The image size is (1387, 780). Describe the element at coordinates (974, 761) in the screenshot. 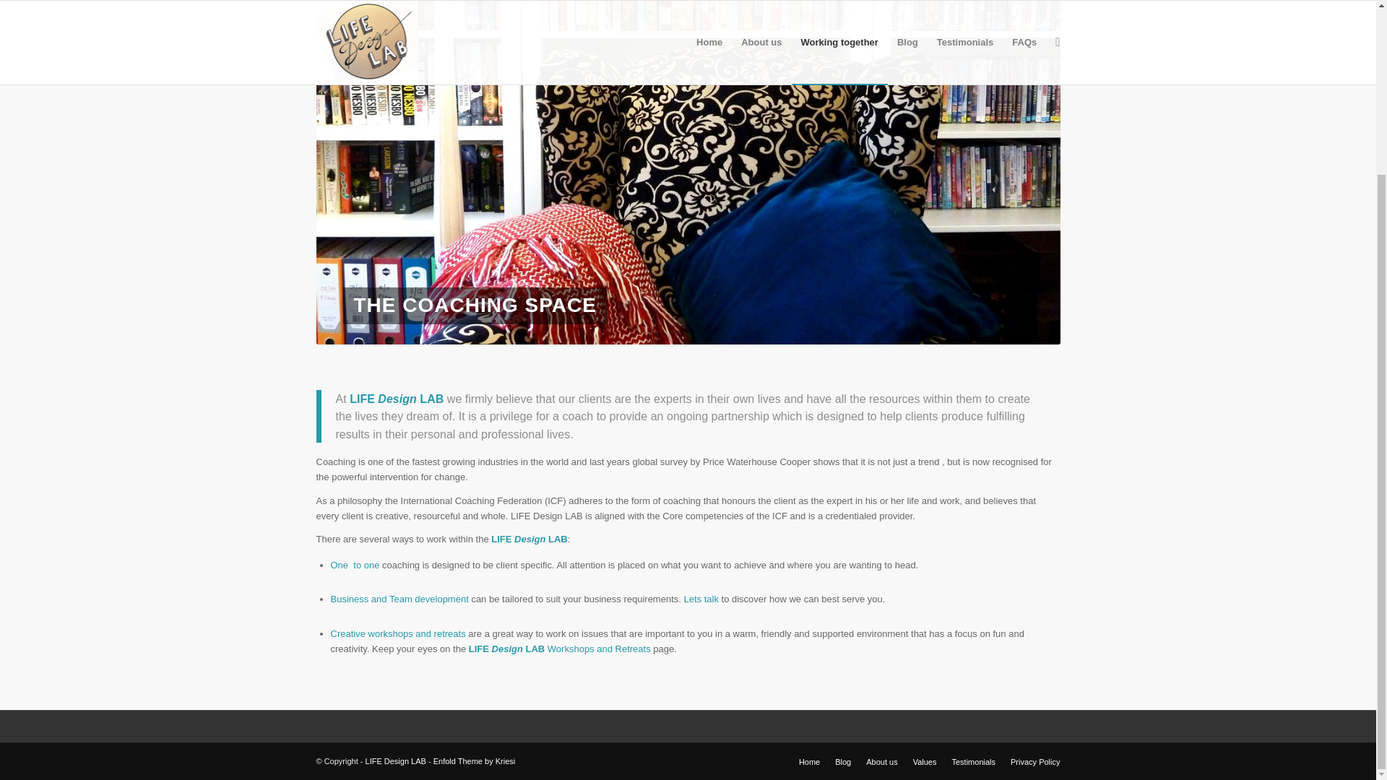

I see `Testimonials` at that location.